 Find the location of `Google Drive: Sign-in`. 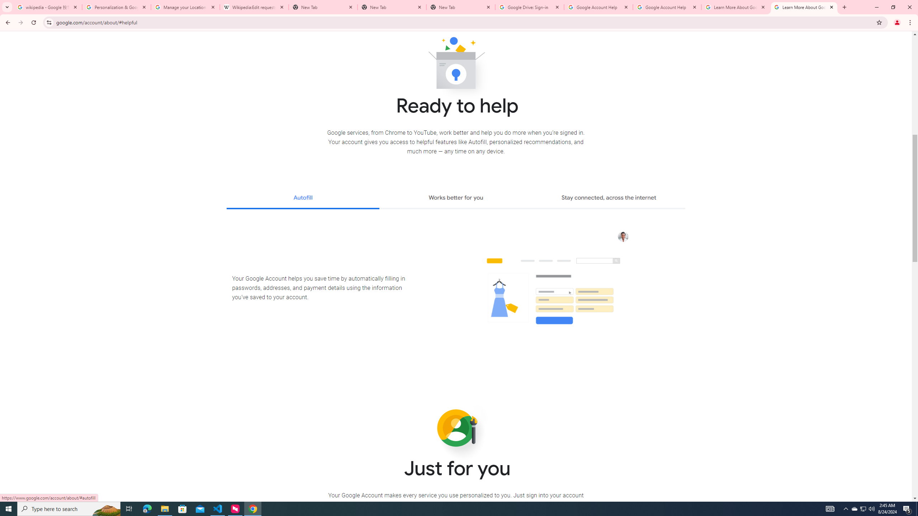

Google Drive: Sign-in is located at coordinates (530, 7).